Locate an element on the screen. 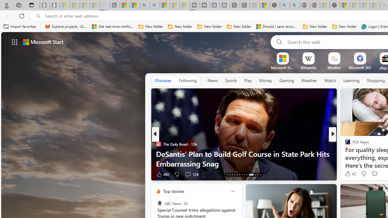 This screenshot has width=388, height=218. X - Sleeping is located at coordinates (245, 5).